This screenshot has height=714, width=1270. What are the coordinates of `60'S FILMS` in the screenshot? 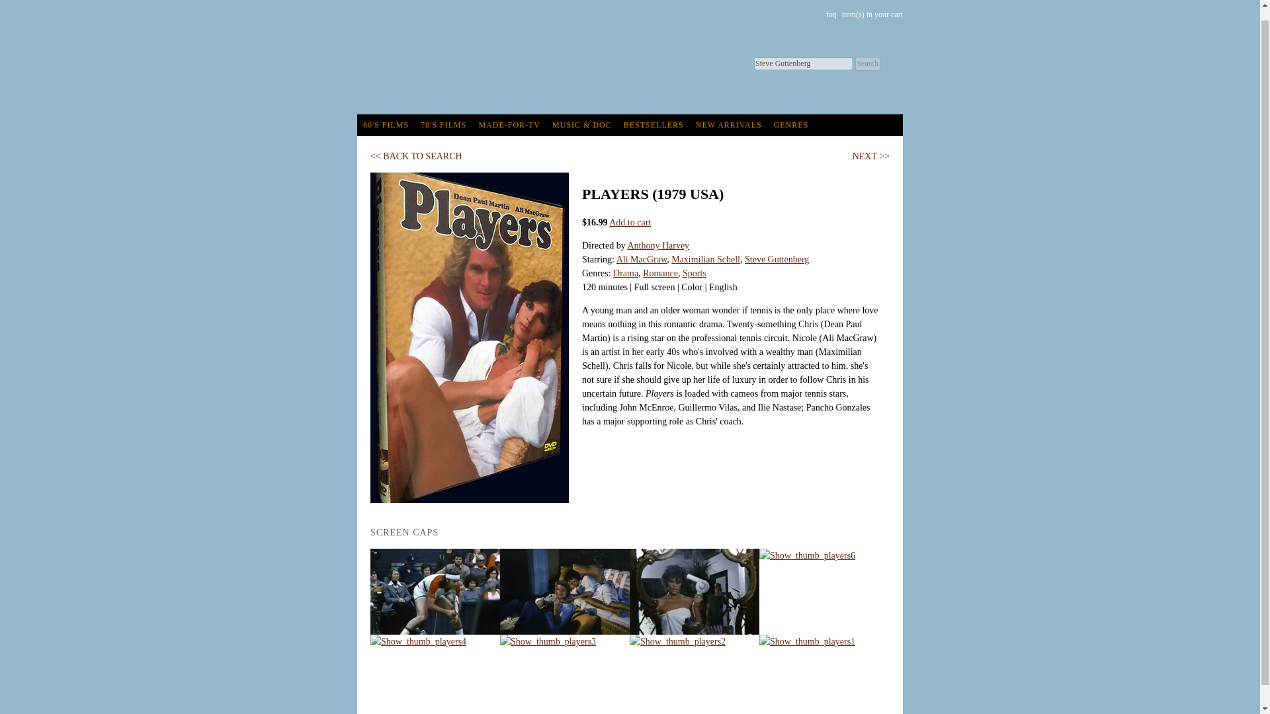 It's located at (386, 125).